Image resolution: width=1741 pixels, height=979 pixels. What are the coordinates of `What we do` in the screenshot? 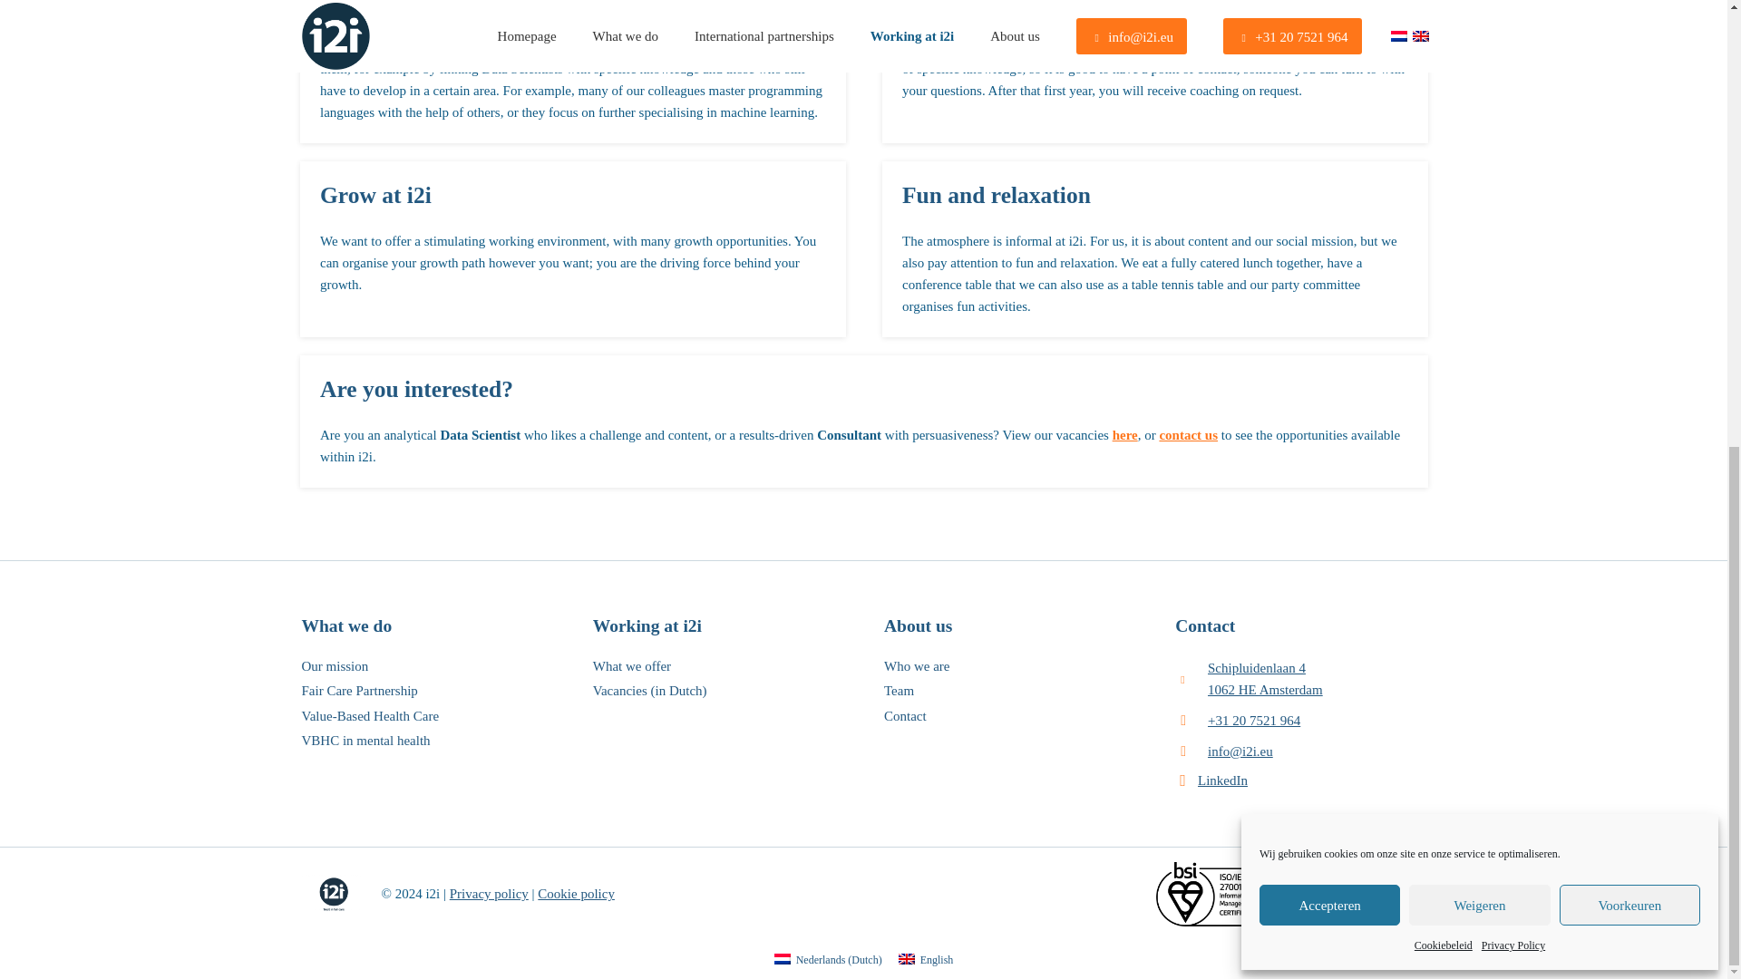 It's located at (346, 625).